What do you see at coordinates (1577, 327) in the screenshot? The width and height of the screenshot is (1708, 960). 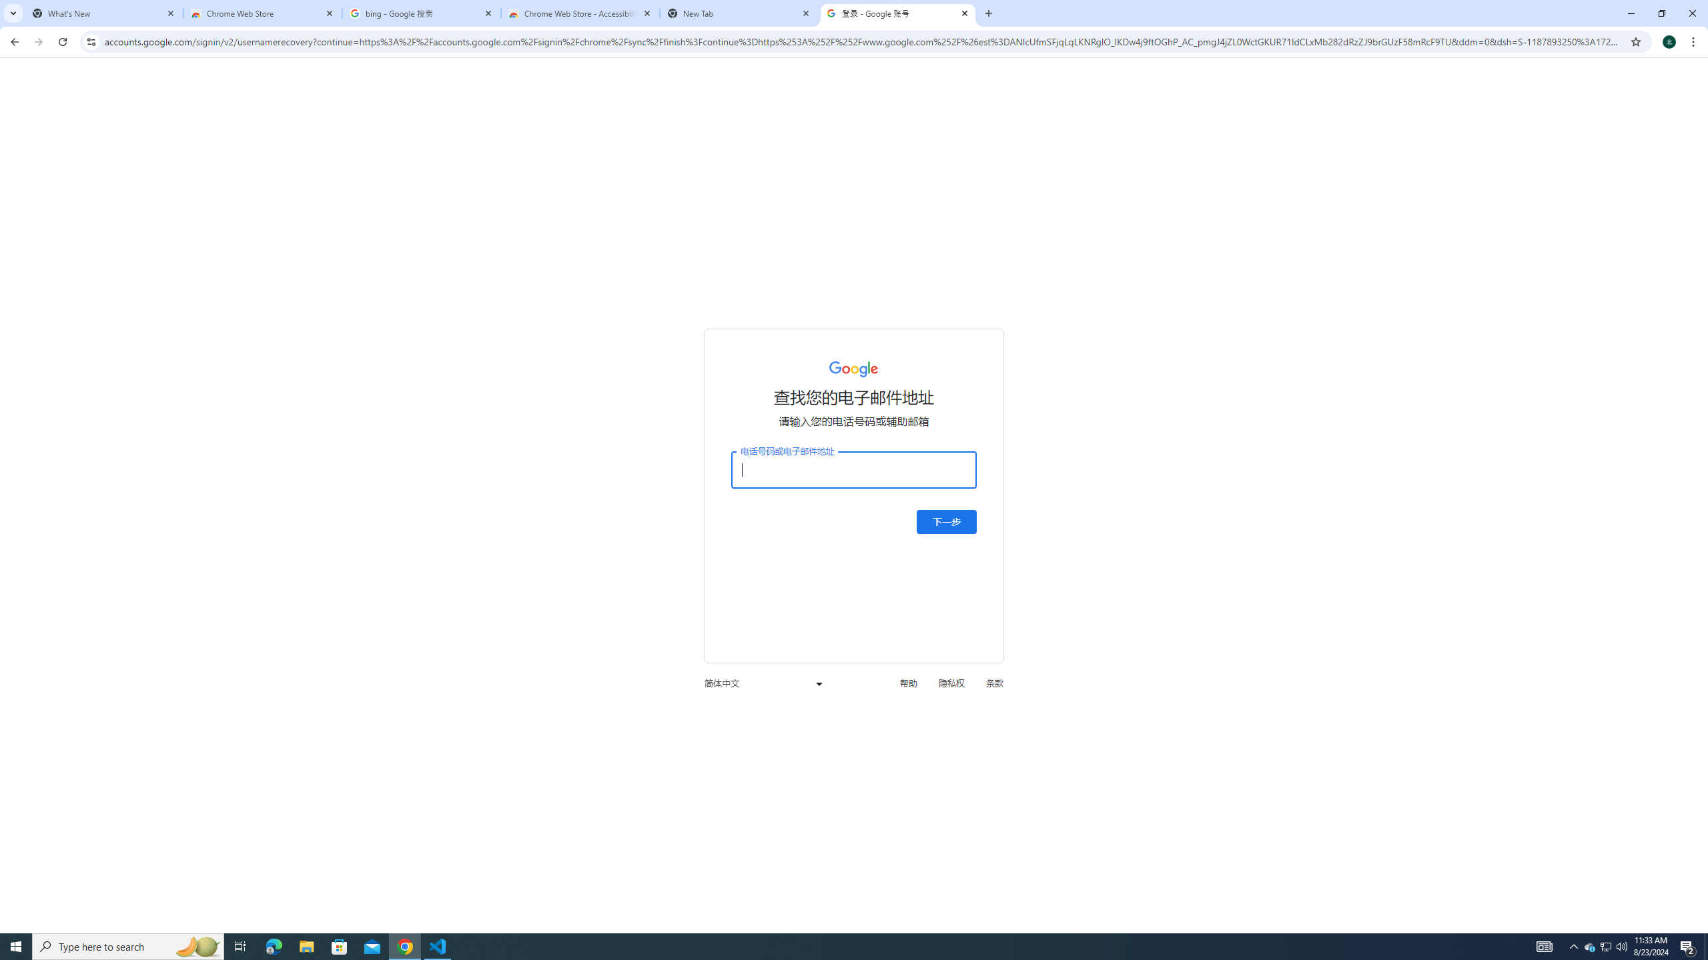 I see `Post comment (Ctrl + Enter)` at bounding box center [1577, 327].